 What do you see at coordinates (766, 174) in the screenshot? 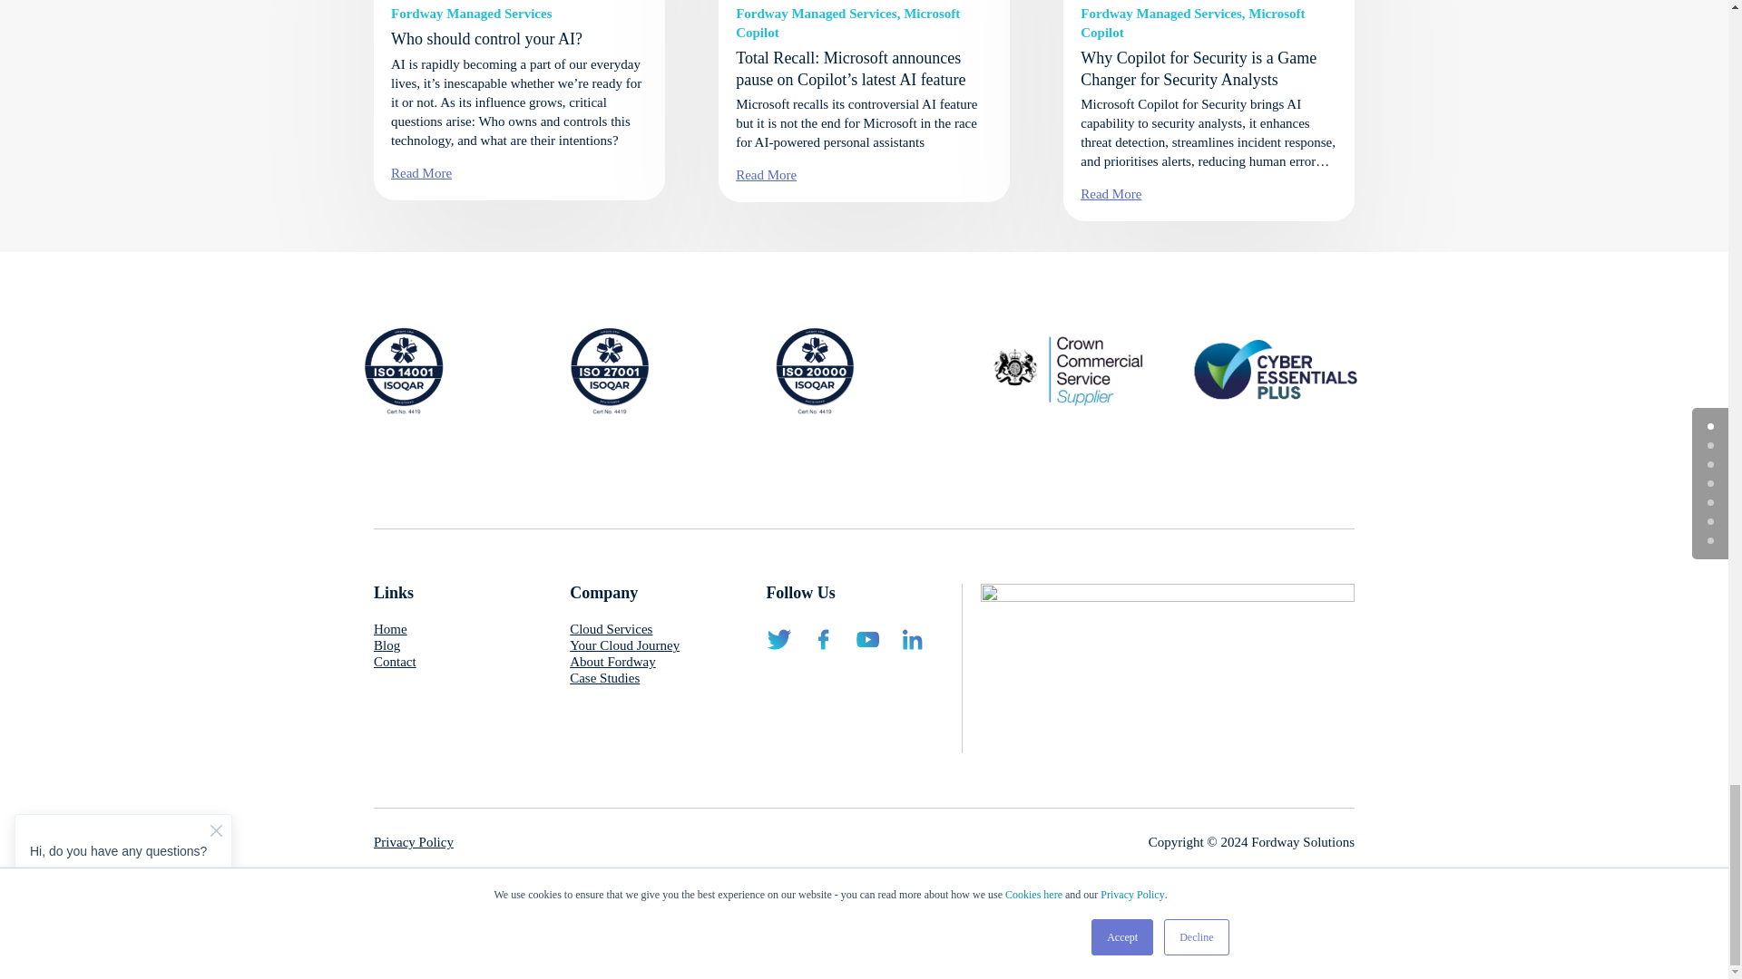
I see `Read More` at bounding box center [766, 174].